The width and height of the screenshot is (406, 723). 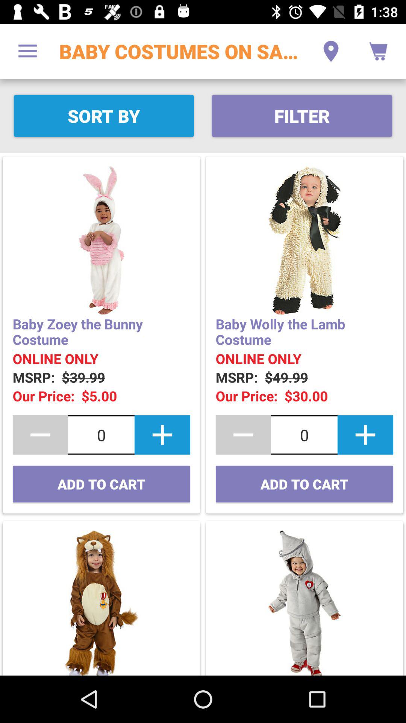 I want to click on scroll to the filter icon, so click(x=301, y=116).